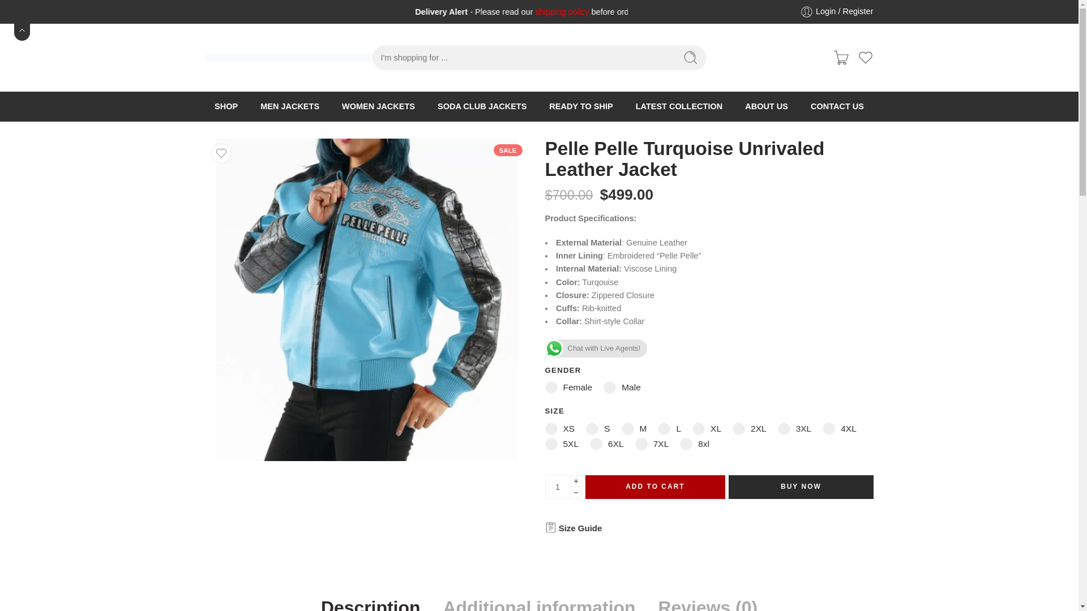 Image resolution: width=1087 pixels, height=611 pixels. Describe the element at coordinates (772, 11) in the screenshot. I see `shipping policy` at that location.